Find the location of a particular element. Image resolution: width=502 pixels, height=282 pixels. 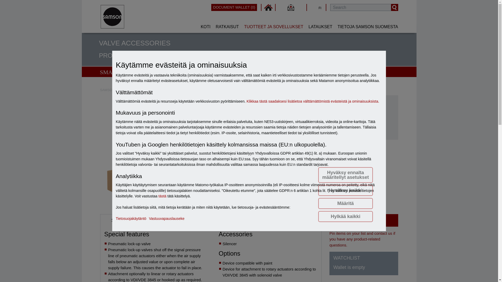

Search is located at coordinates (394, 7).